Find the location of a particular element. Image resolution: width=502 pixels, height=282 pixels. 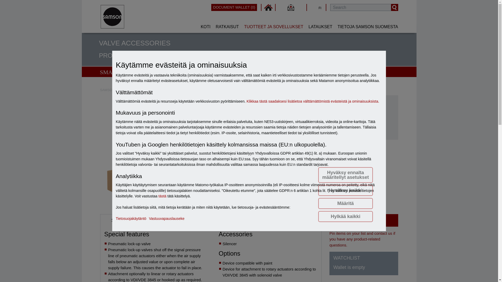

Search is located at coordinates (394, 7).